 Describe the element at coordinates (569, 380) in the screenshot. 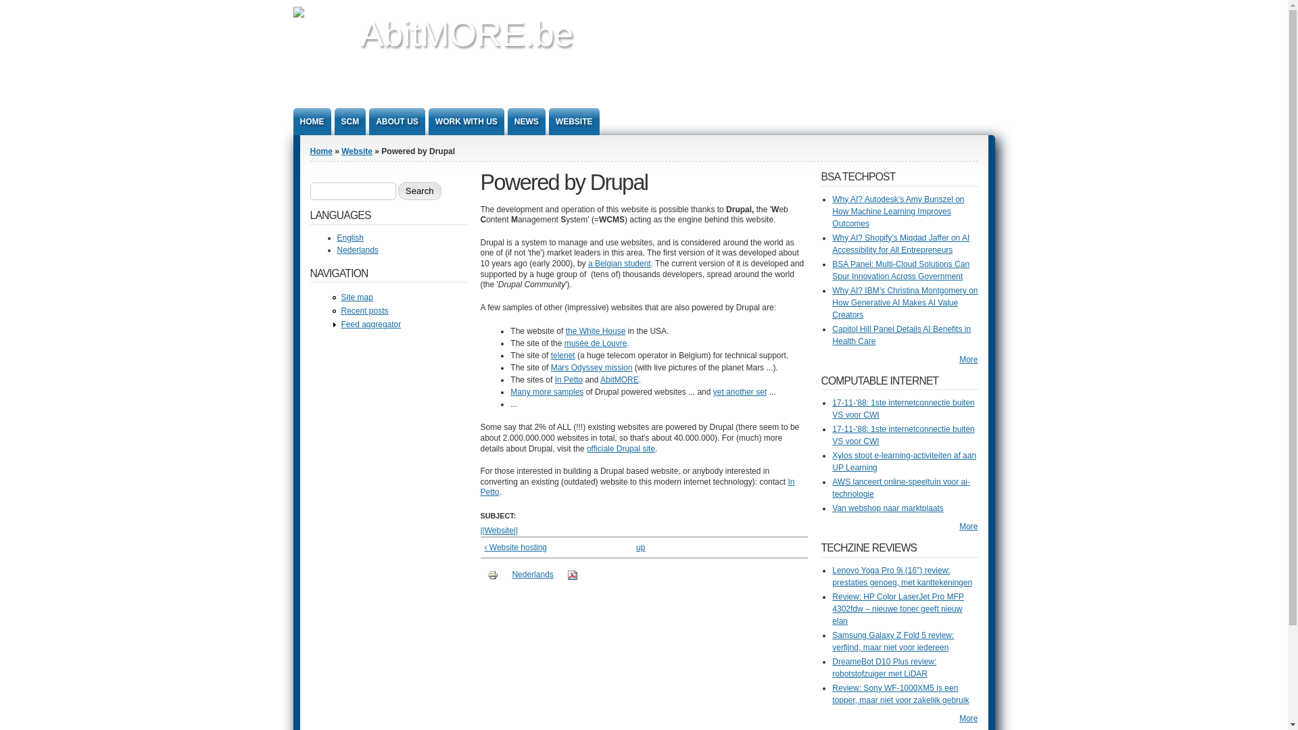

I see `In Petto` at that location.